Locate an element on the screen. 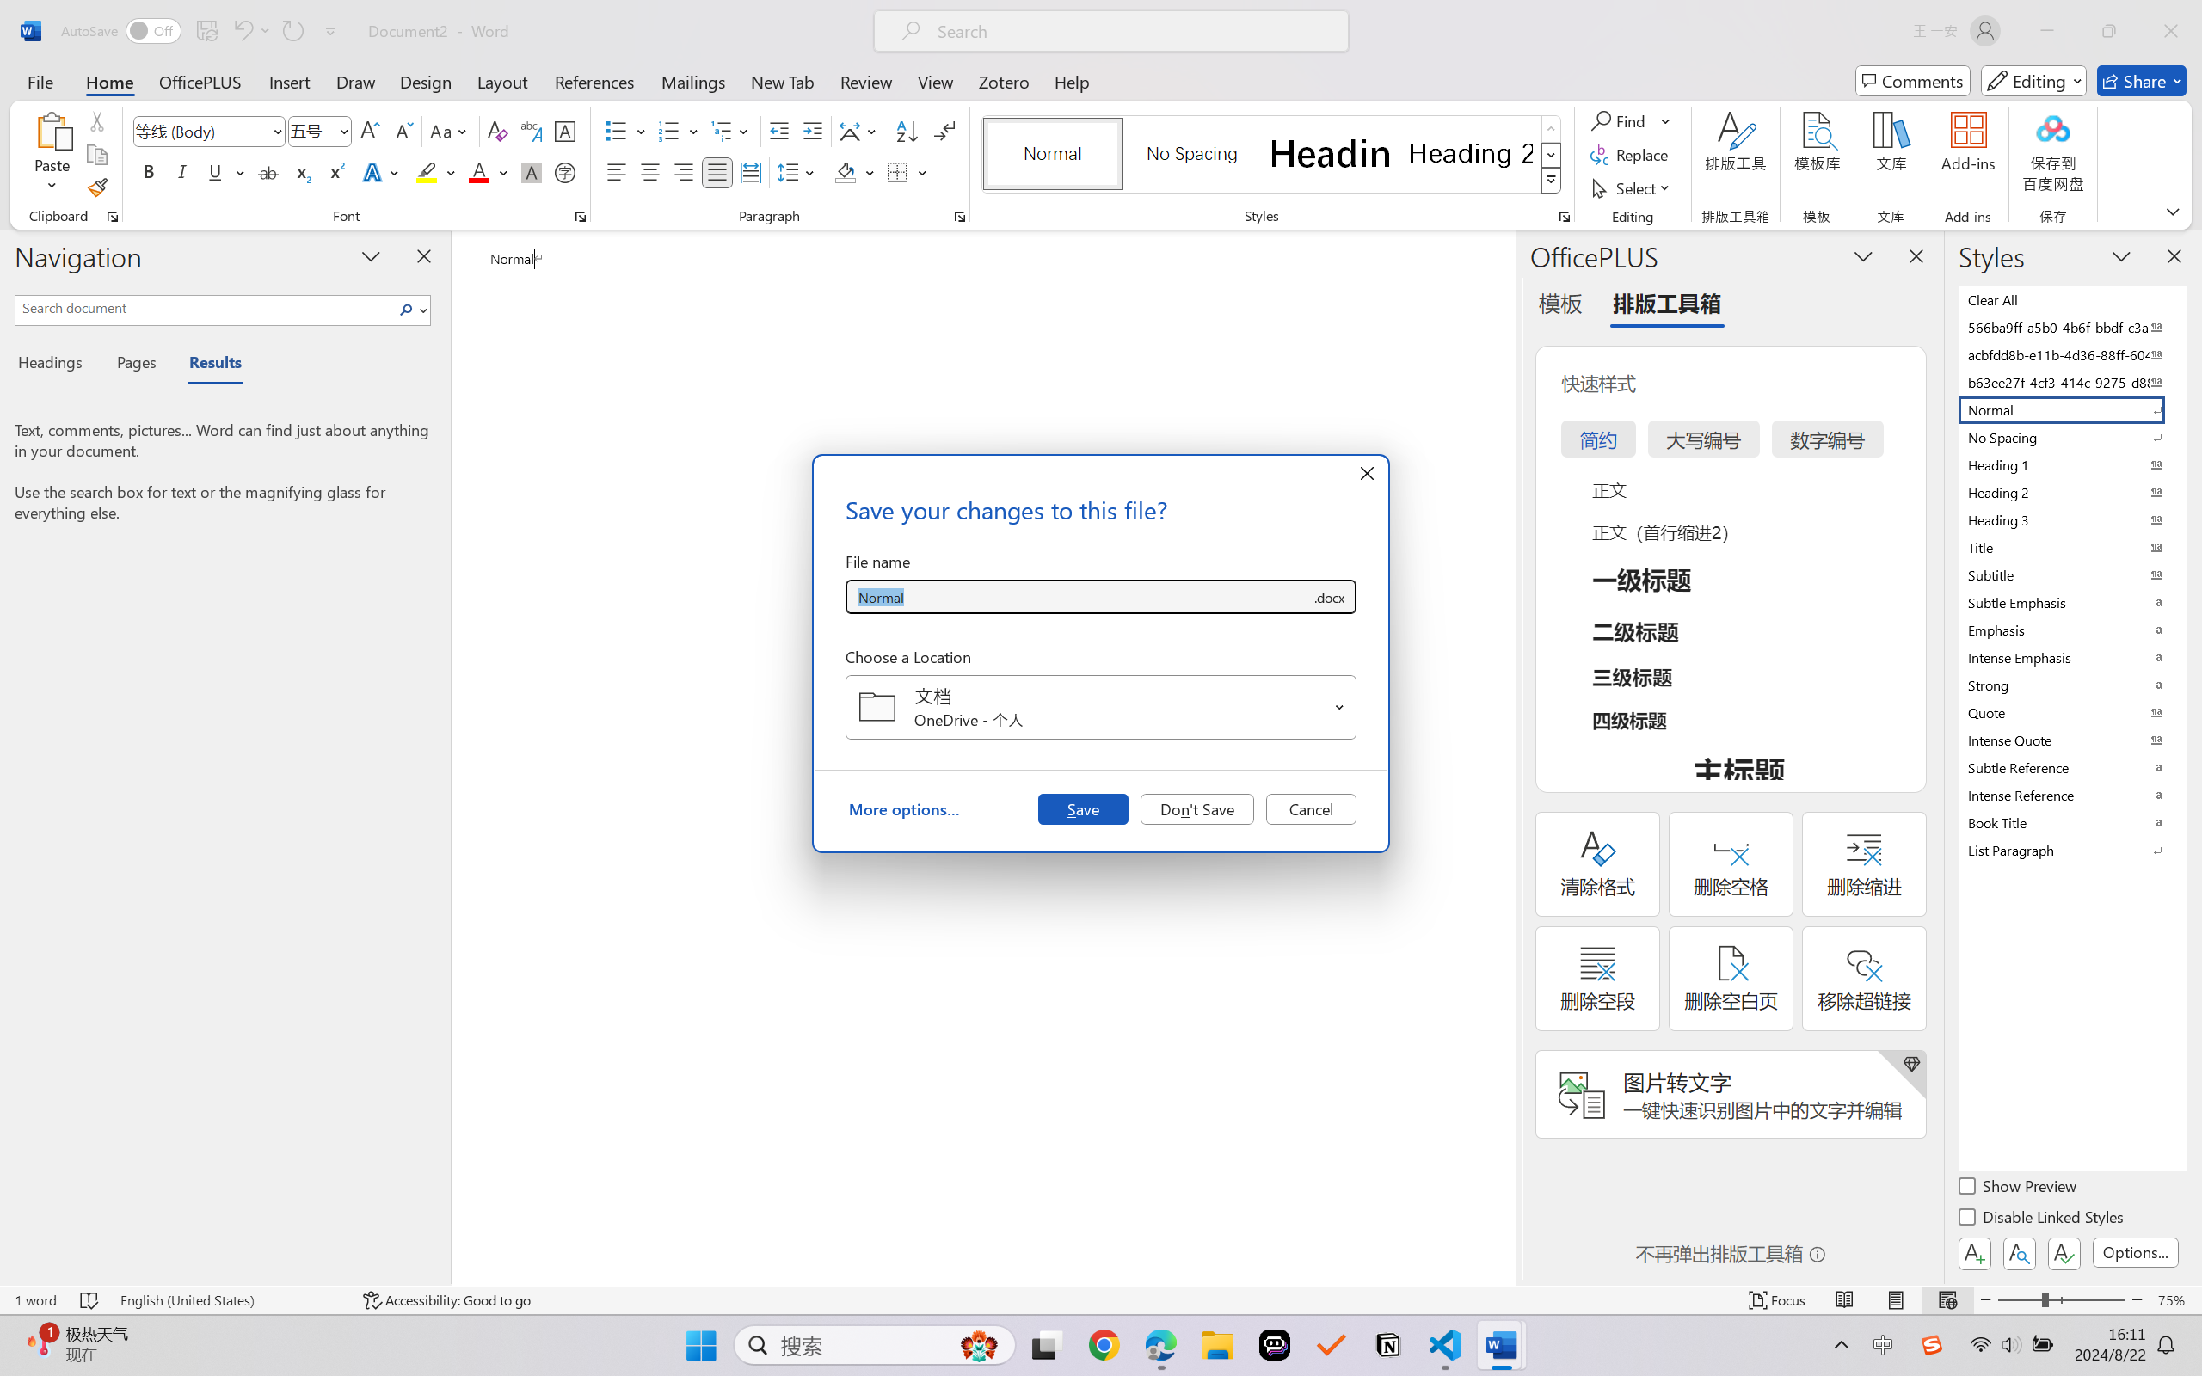 The height and width of the screenshot is (1376, 2202). Intense Quote is located at coordinates (2071, 740).